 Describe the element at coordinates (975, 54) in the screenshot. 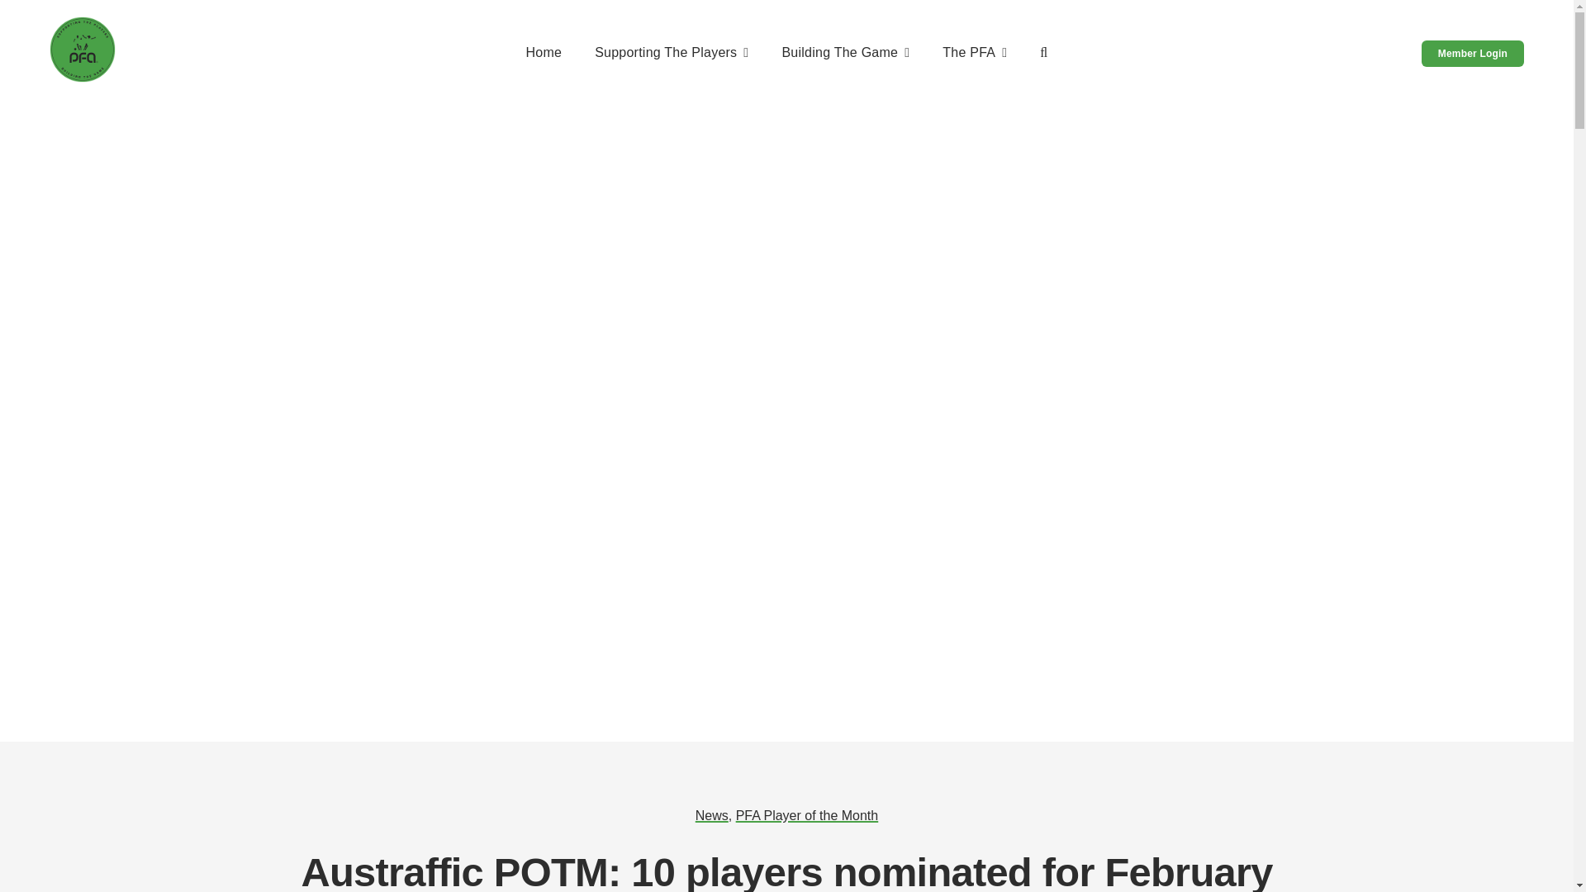

I see `The PFA` at that location.